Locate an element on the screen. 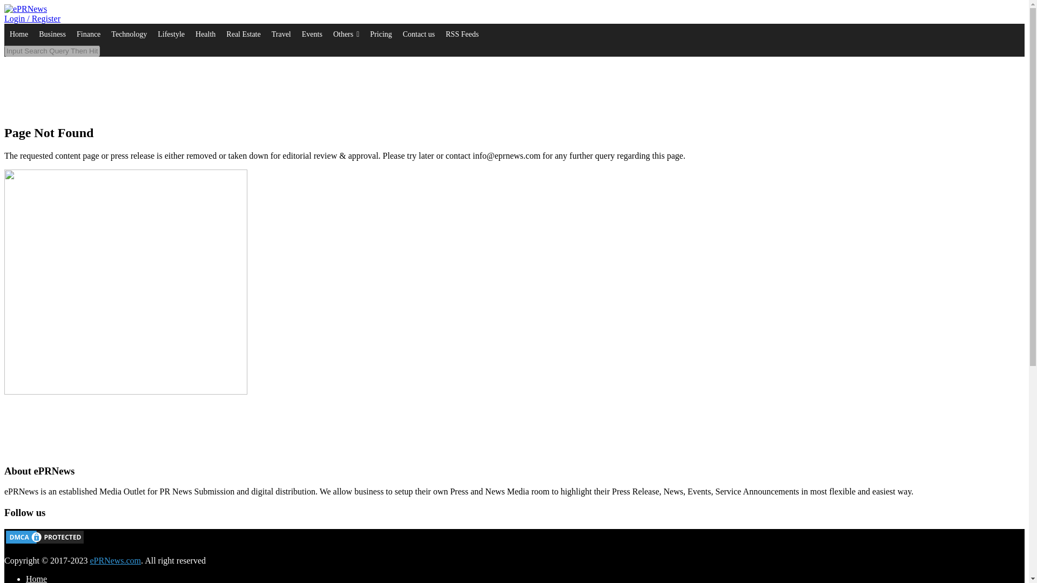 Image resolution: width=1037 pixels, height=583 pixels. Pricing is located at coordinates (381, 35).